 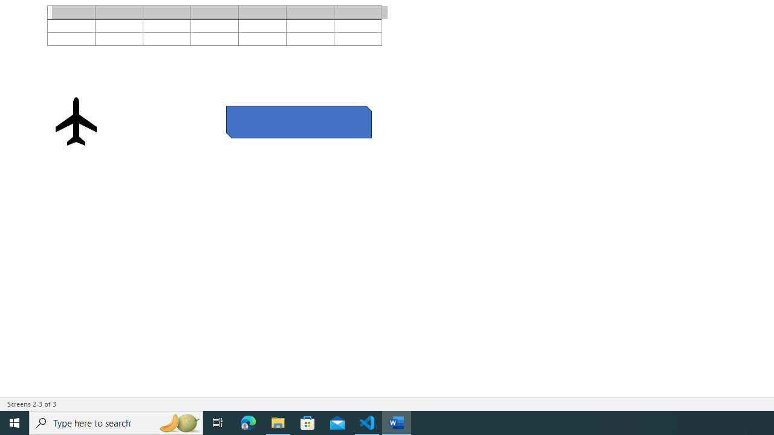 I want to click on Rectangle: Diagonal Corners Snipped 2, so click(x=299, y=121).